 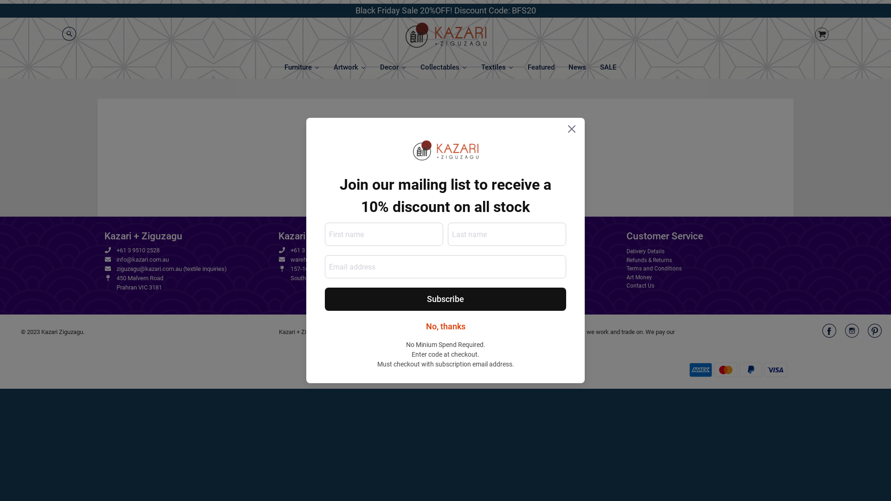 What do you see at coordinates (710, 251) in the screenshot?
I see `Delivery Details` at bounding box center [710, 251].